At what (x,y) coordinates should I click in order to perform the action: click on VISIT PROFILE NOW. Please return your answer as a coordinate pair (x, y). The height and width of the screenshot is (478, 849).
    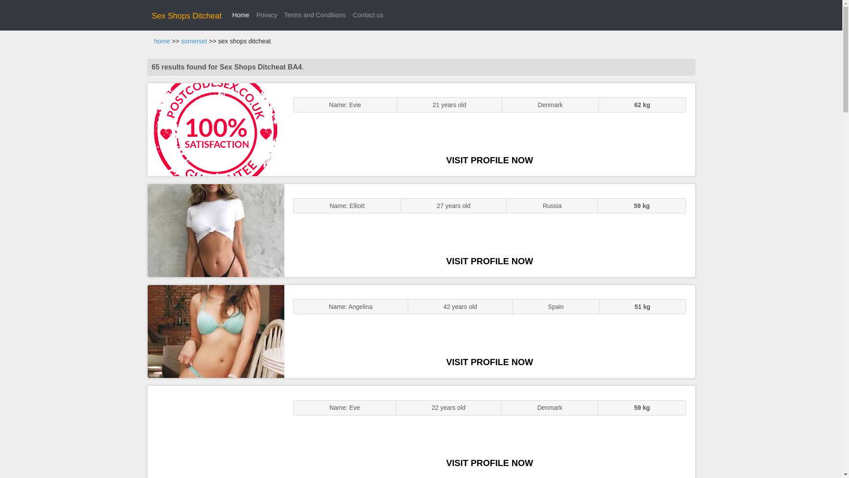
    Looking at the image, I should click on (490, 362).